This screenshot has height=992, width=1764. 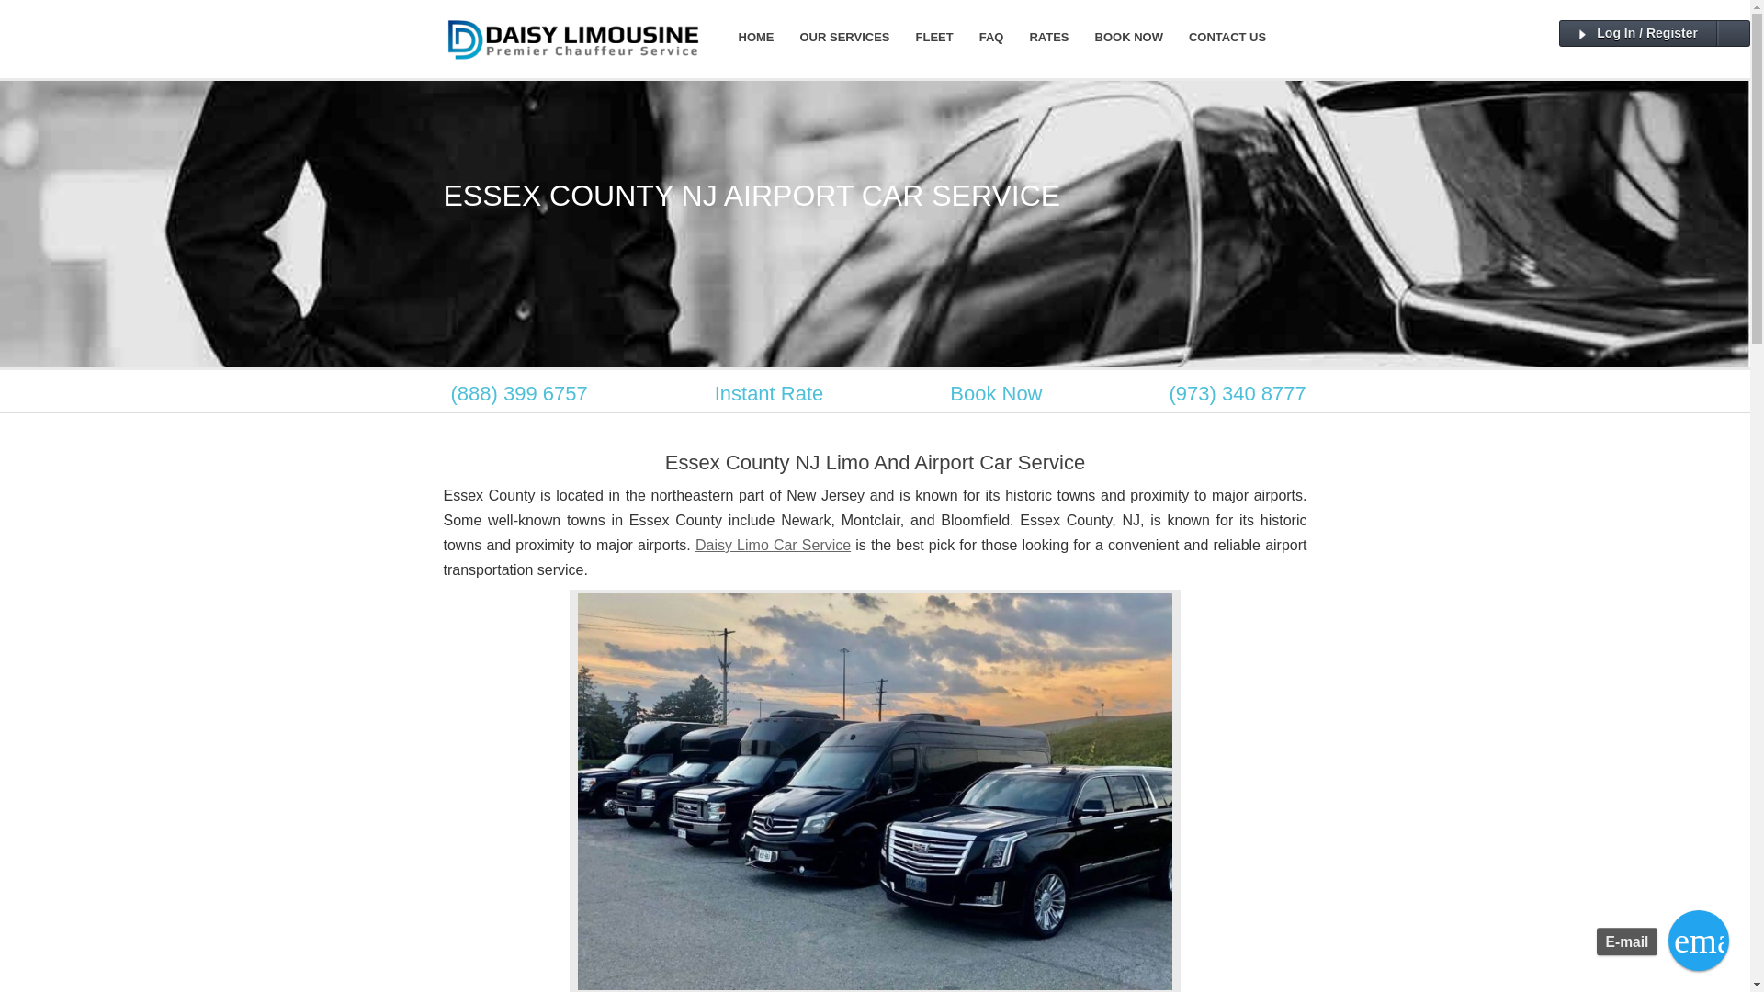 What do you see at coordinates (571, 61) in the screenshot?
I see `Daisy Limousine` at bounding box center [571, 61].